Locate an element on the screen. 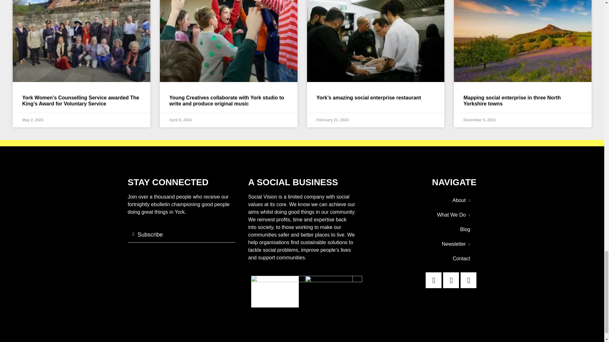  Subscribe is located at coordinates (150, 234).